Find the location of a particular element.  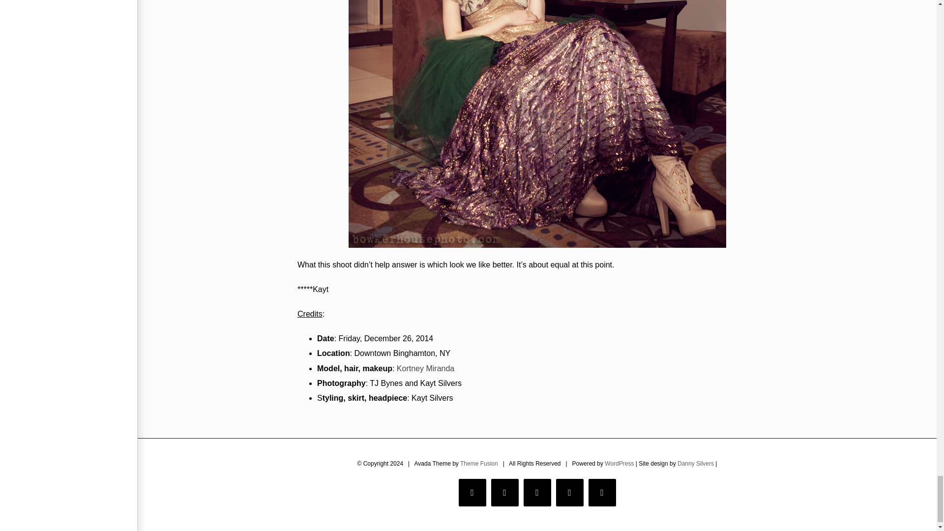

Vimeo is located at coordinates (569, 493).